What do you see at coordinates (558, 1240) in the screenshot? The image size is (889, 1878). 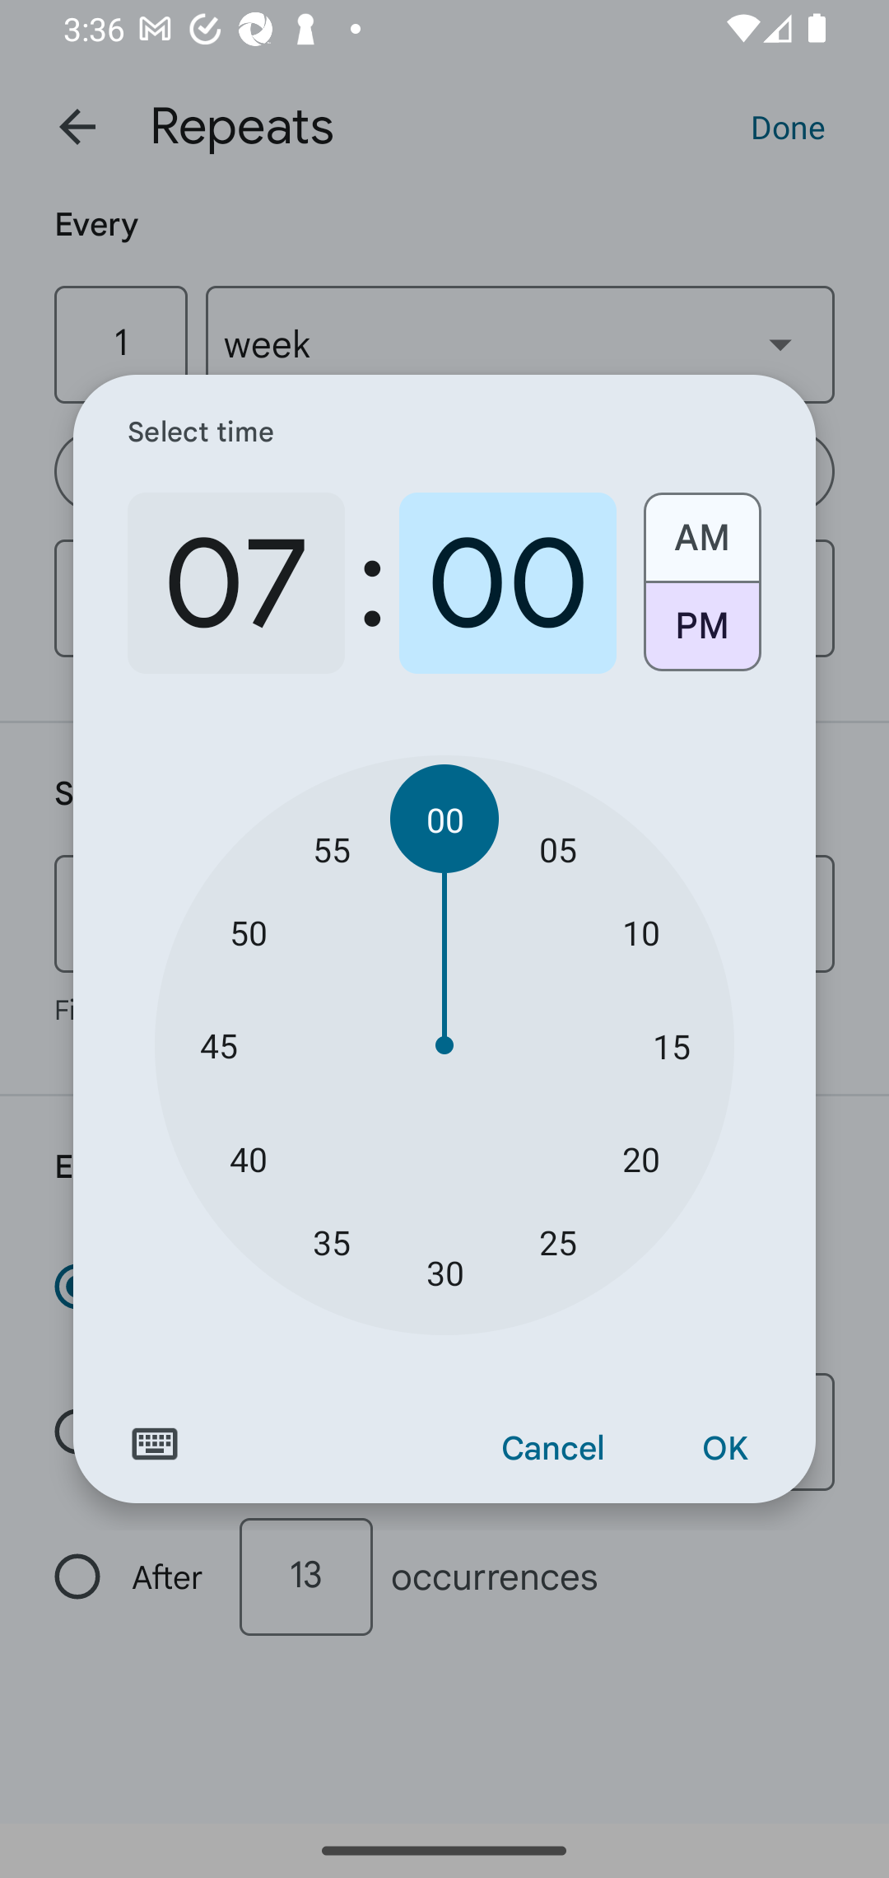 I see `25 25 minutes` at bounding box center [558, 1240].